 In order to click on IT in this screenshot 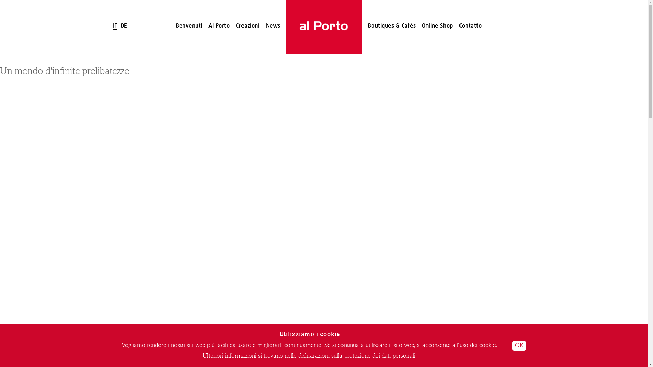, I will do `click(115, 26)`.